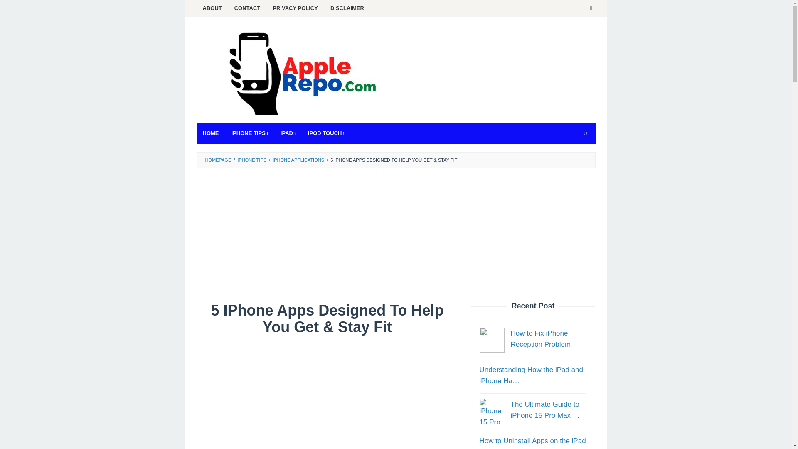 This screenshot has width=798, height=449. What do you see at coordinates (249, 133) in the screenshot?
I see `IPHONE TIPS` at bounding box center [249, 133].